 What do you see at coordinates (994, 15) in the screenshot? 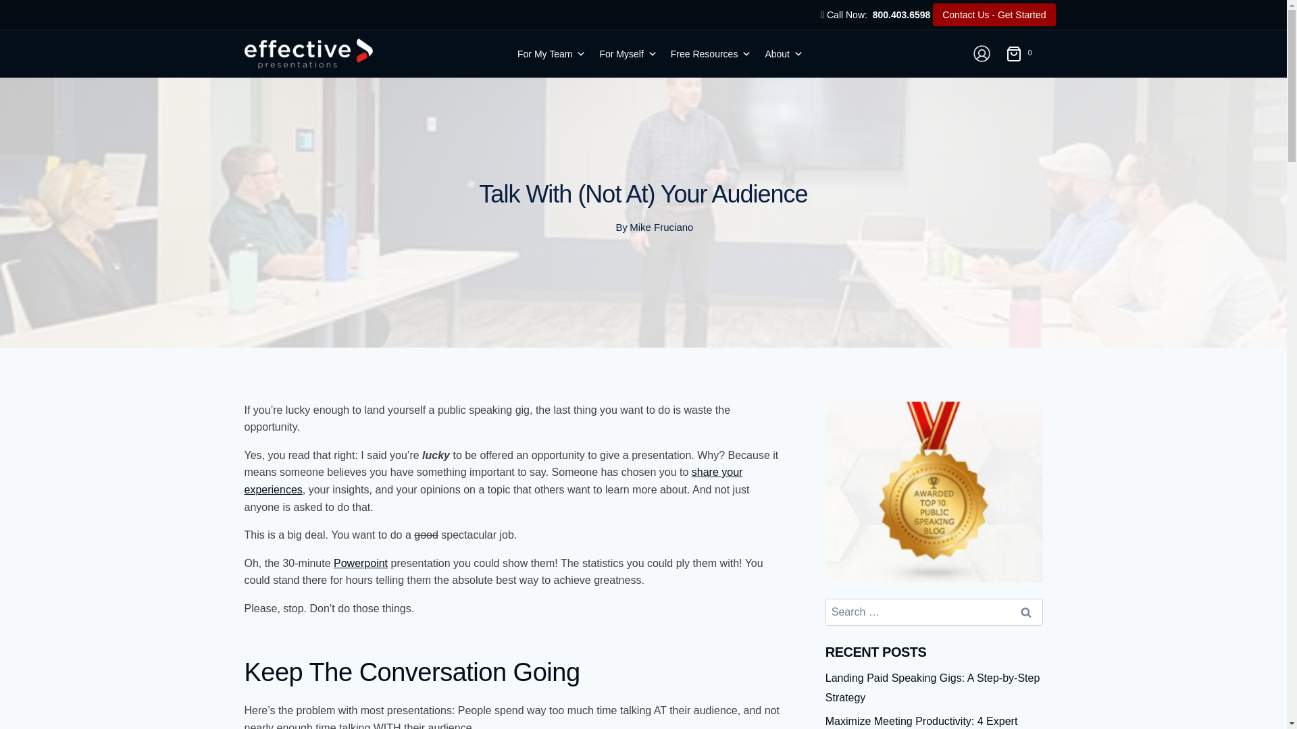
I see `Contact Us - Get Started` at bounding box center [994, 15].